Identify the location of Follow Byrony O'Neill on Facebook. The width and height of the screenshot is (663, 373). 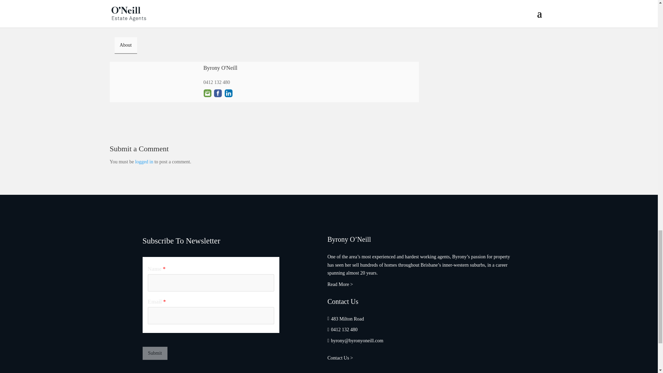
(218, 93).